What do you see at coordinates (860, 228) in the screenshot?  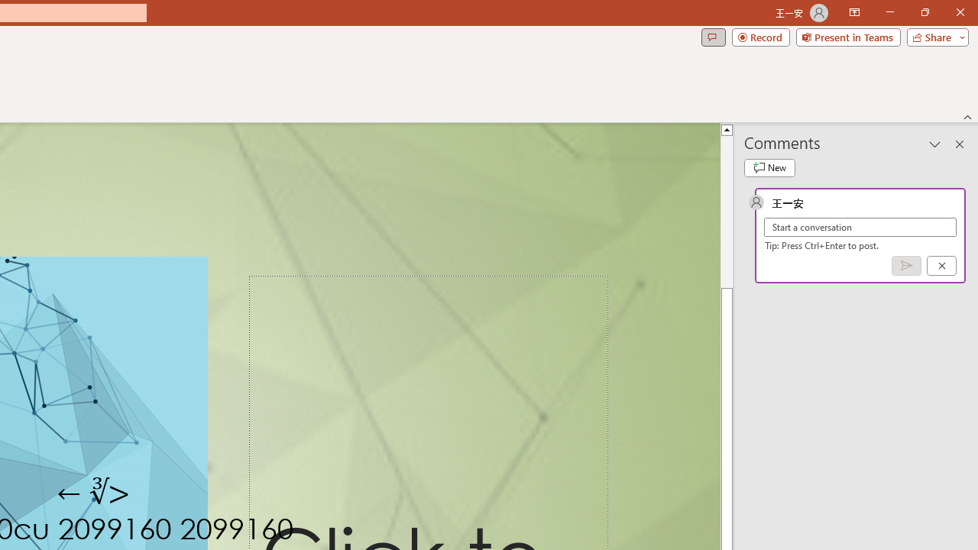 I see `Start a conversation` at bounding box center [860, 228].